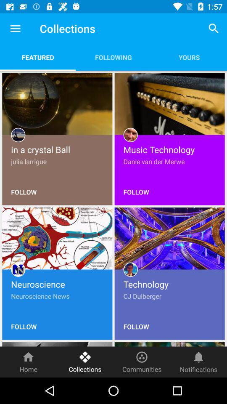  Describe the element at coordinates (142, 362) in the screenshot. I see `turn off the icon next to the collections` at that location.